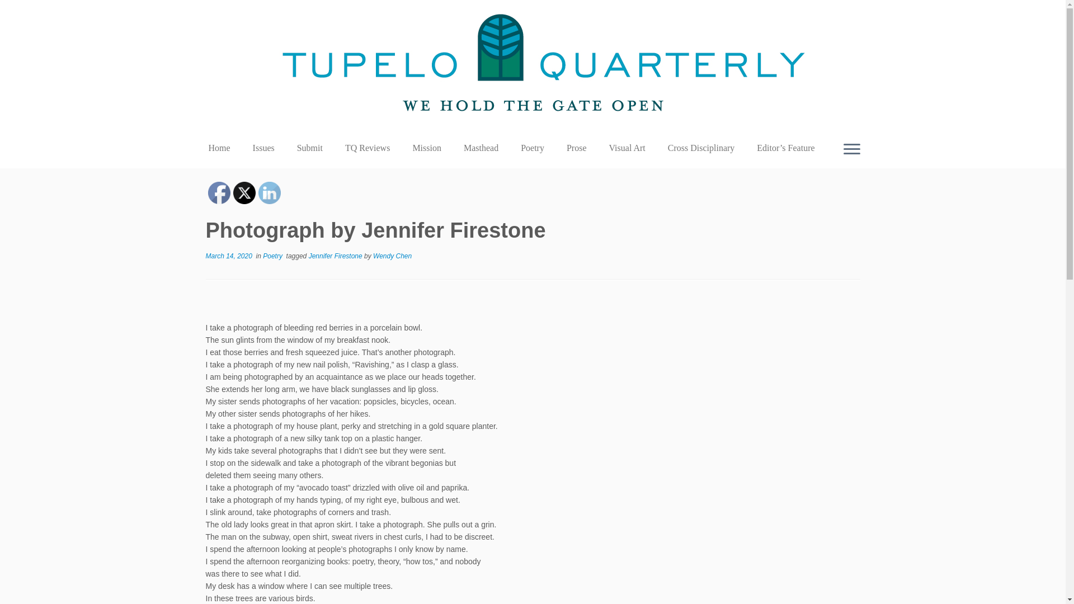 This screenshot has height=604, width=1074. Describe the element at coordinates (392, 256) in the screenshot. I see `Wendy Chen` at that location.